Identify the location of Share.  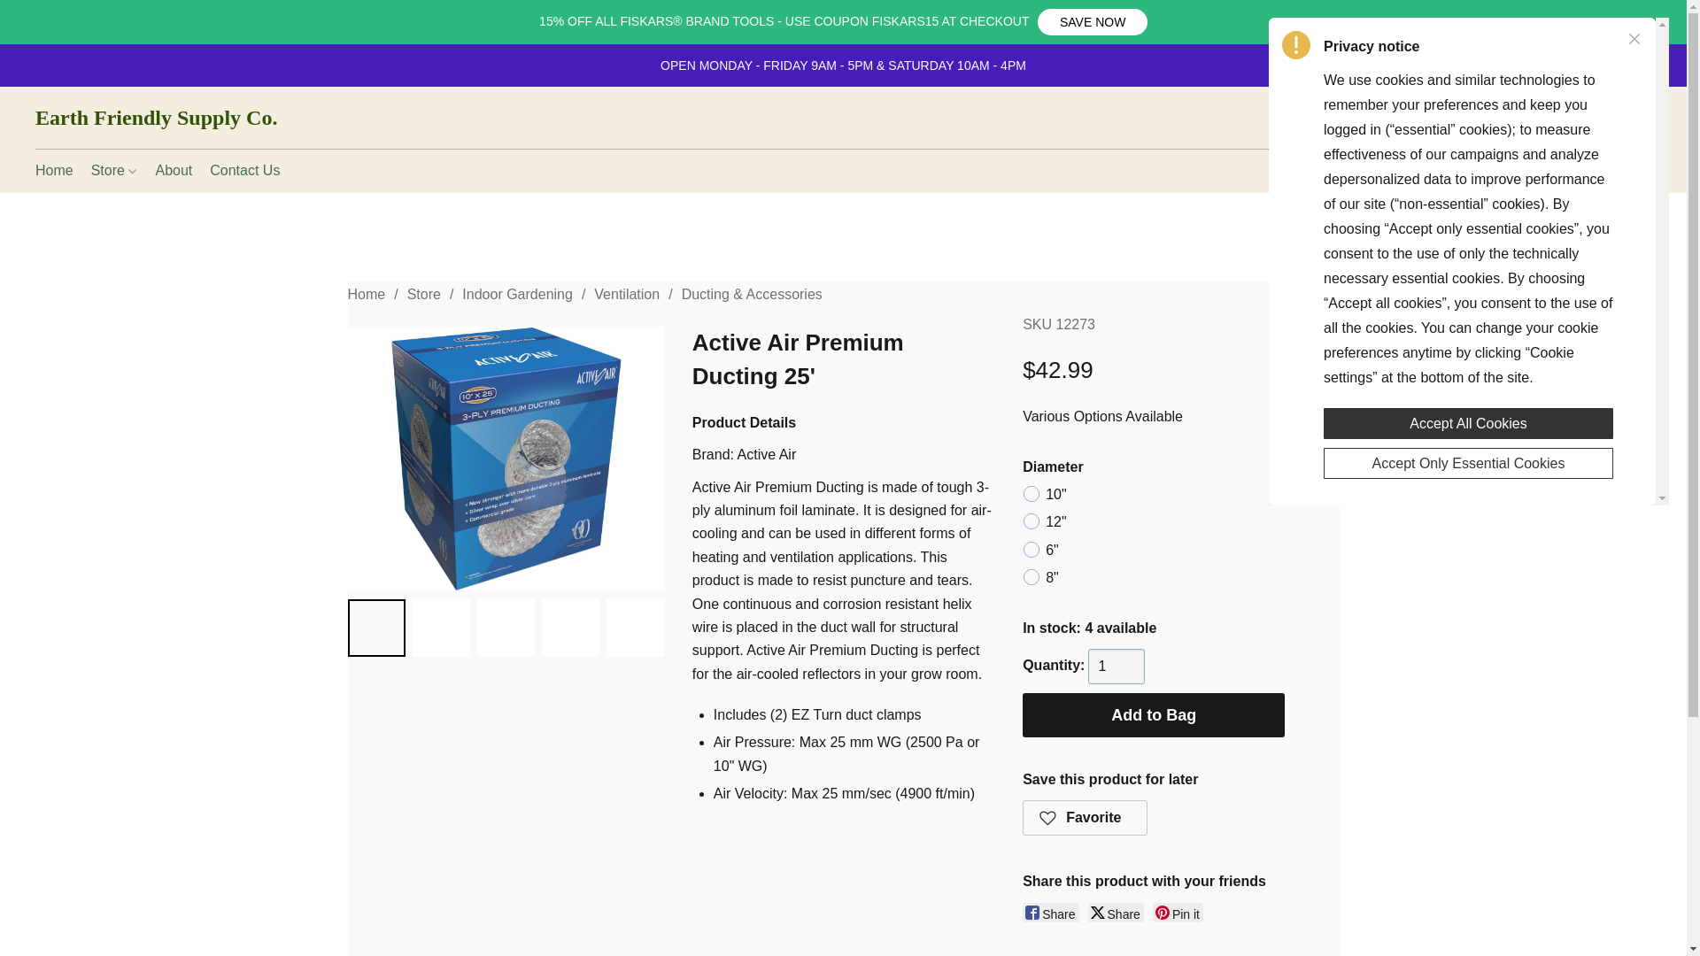
(1050, 912).